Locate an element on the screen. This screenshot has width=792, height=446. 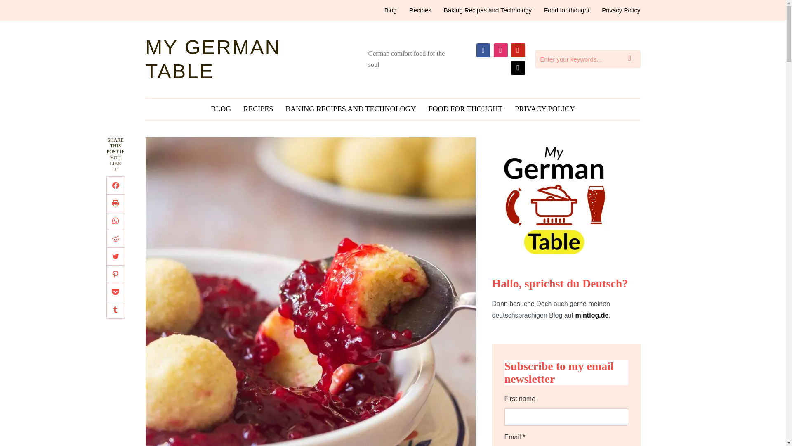
RECIPES is located at coordinates (258, 109).